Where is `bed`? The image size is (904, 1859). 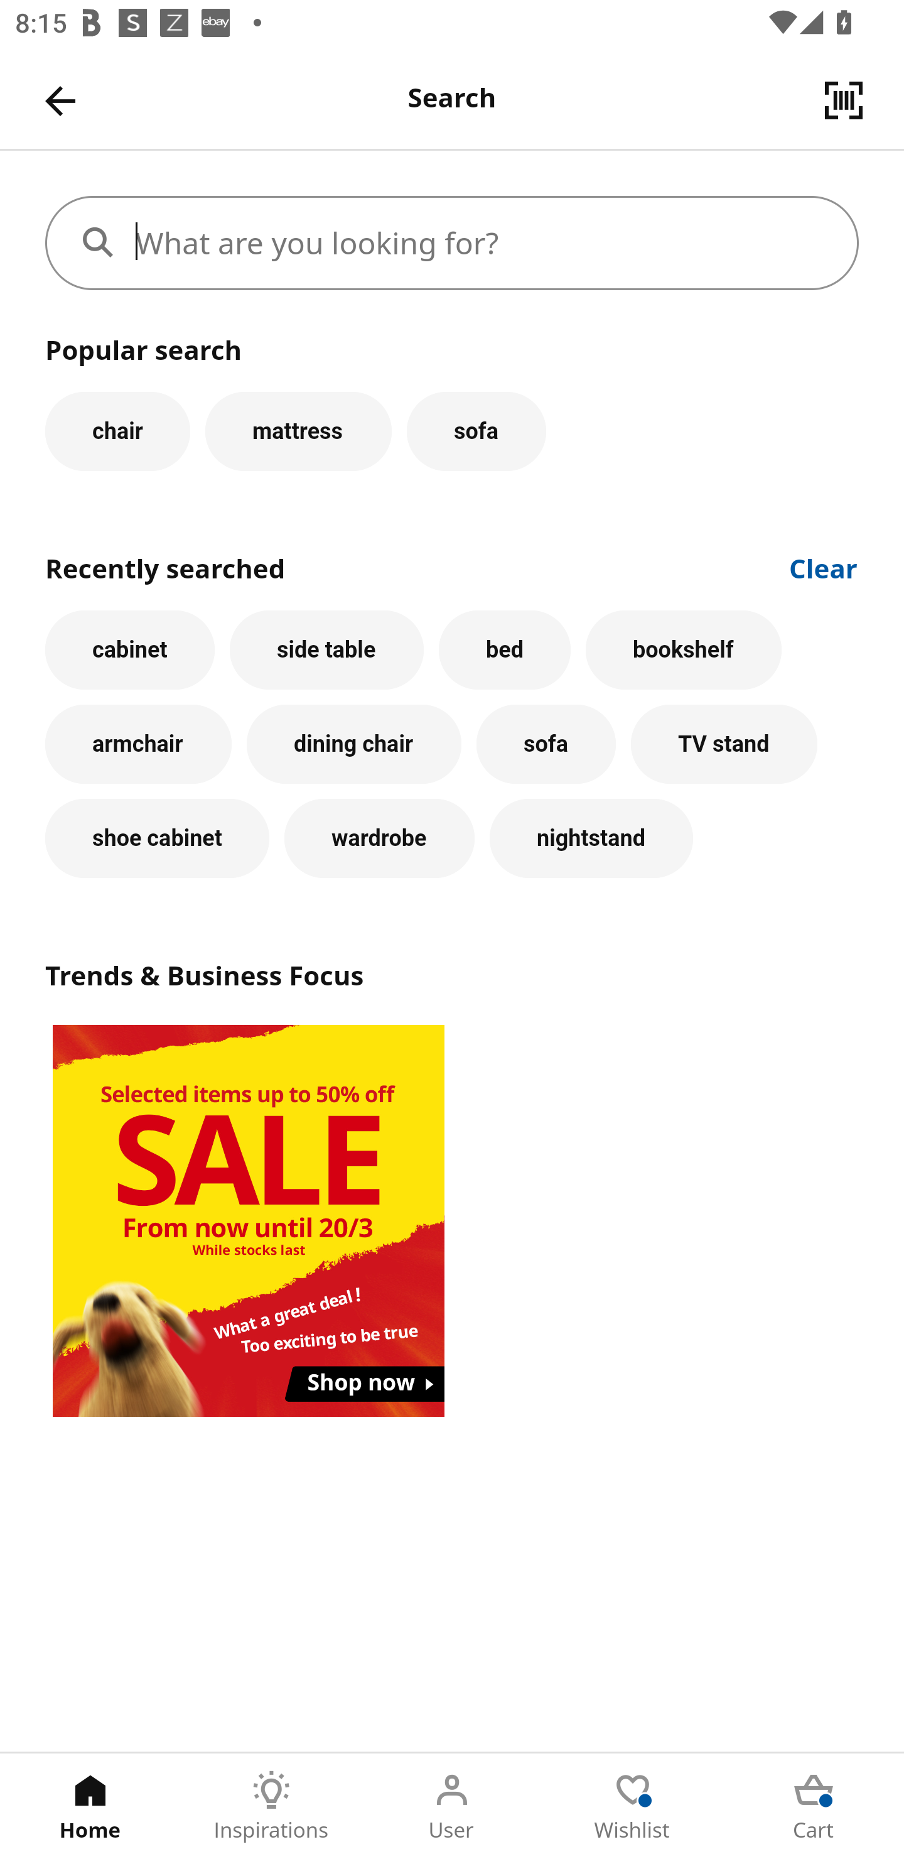 bed is located at coordinates (504, 649).